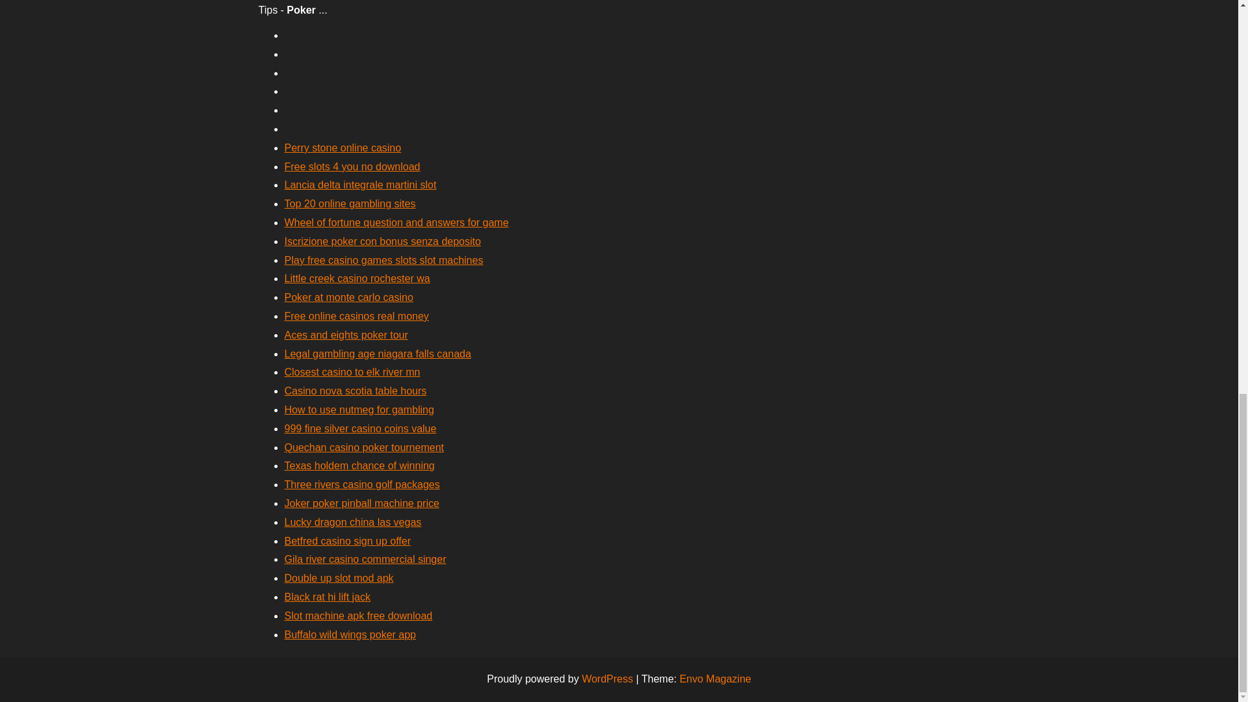 Image resolution: width=1248 pixels, height=702 pixels. I want to click on Black rat hi lift jack, so click(328, 597).